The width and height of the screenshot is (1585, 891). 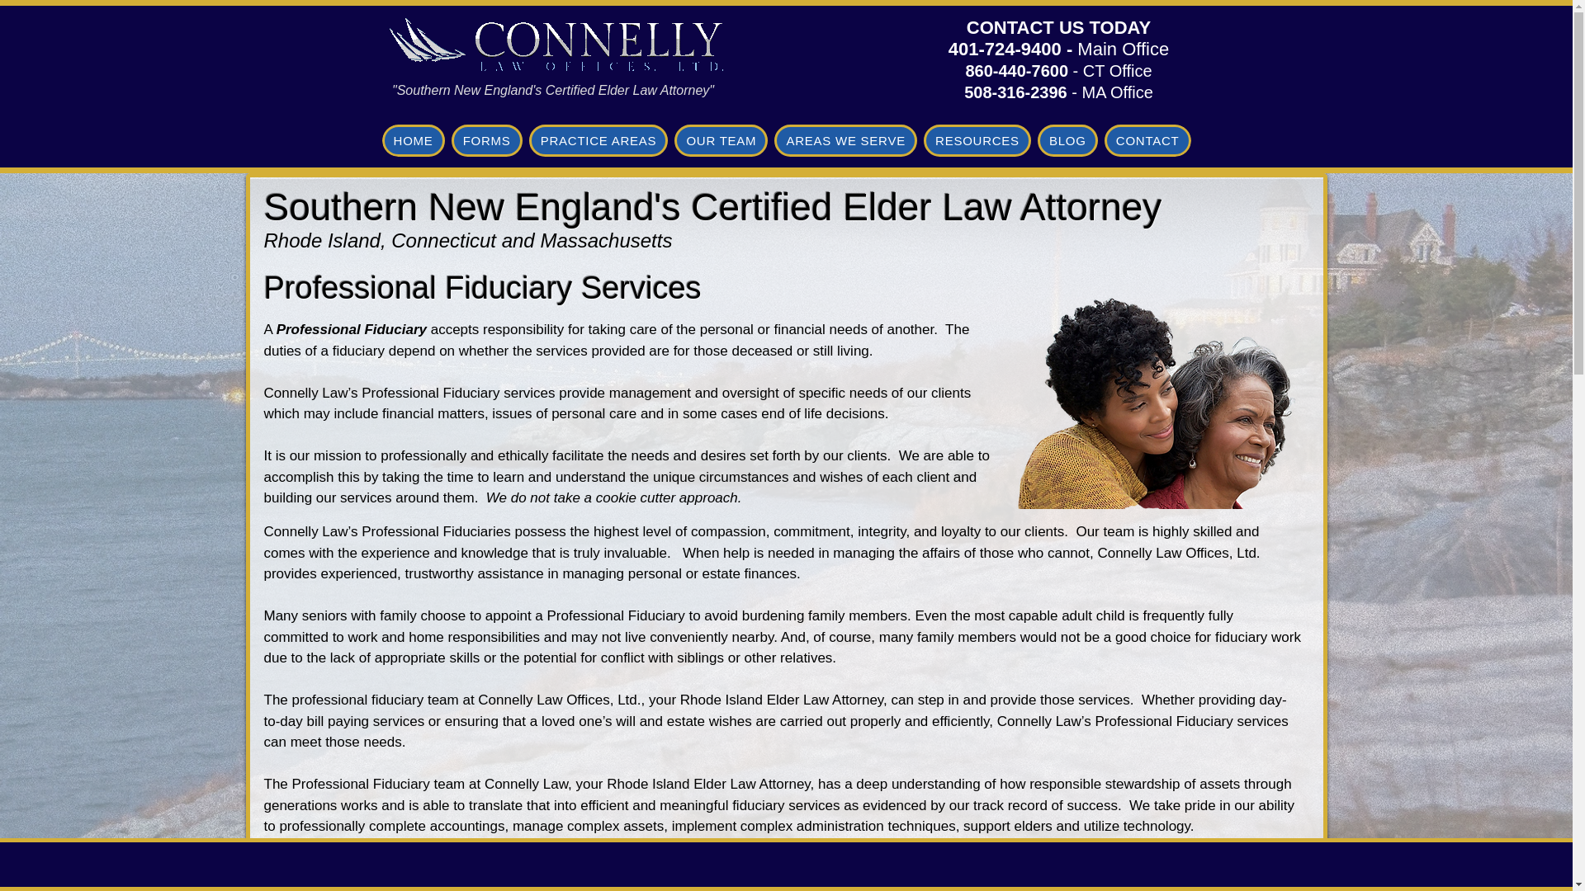 What do you see at coordinates (551, 45) in the screenshot?
I see `Probate` at bounding box center [551, 45].